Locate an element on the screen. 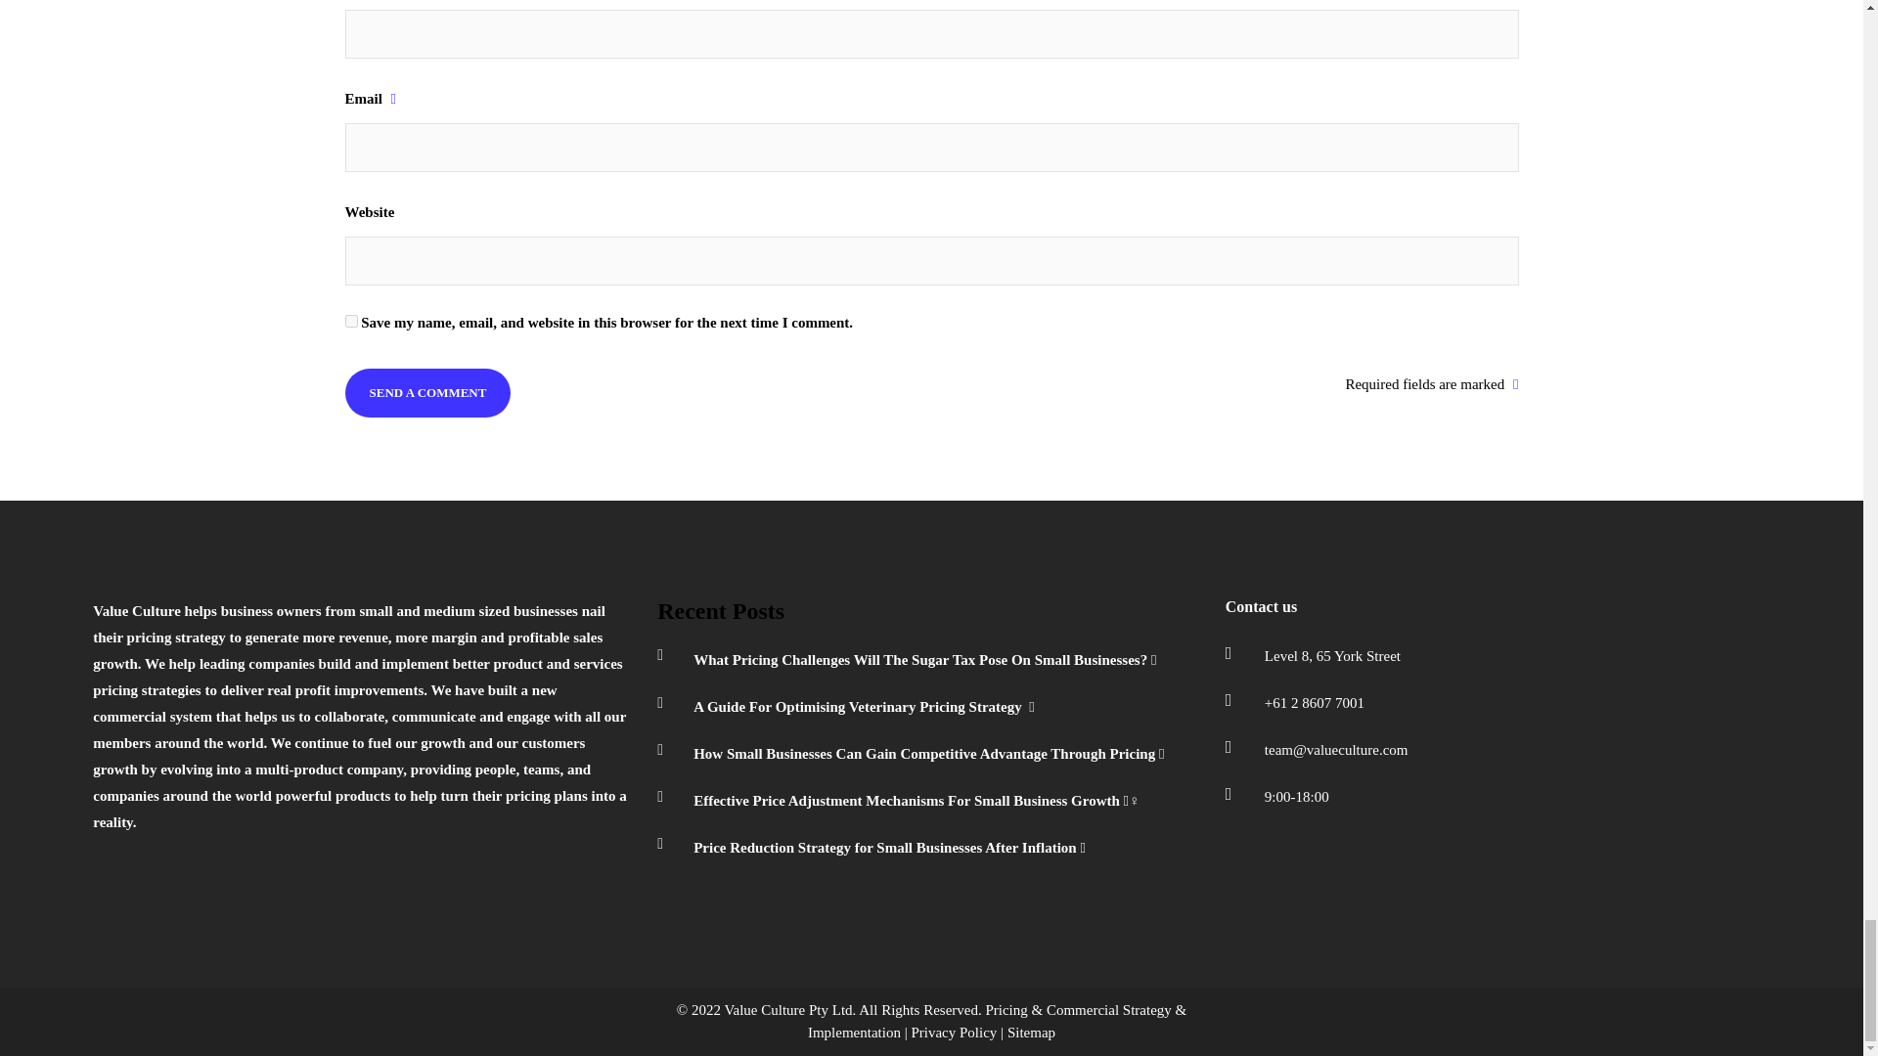 The height and width of the screenshot is (1056, 1878). Privacy Policy is located at coordinates (954, 1032).